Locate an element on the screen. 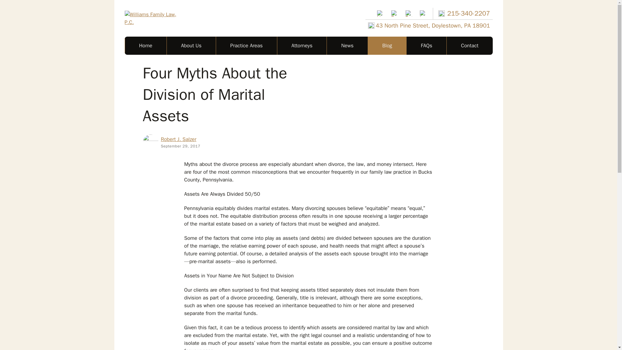 The height and width of the screenshot is (350, 622). Practice Areas is located at coordinates (246, 45).